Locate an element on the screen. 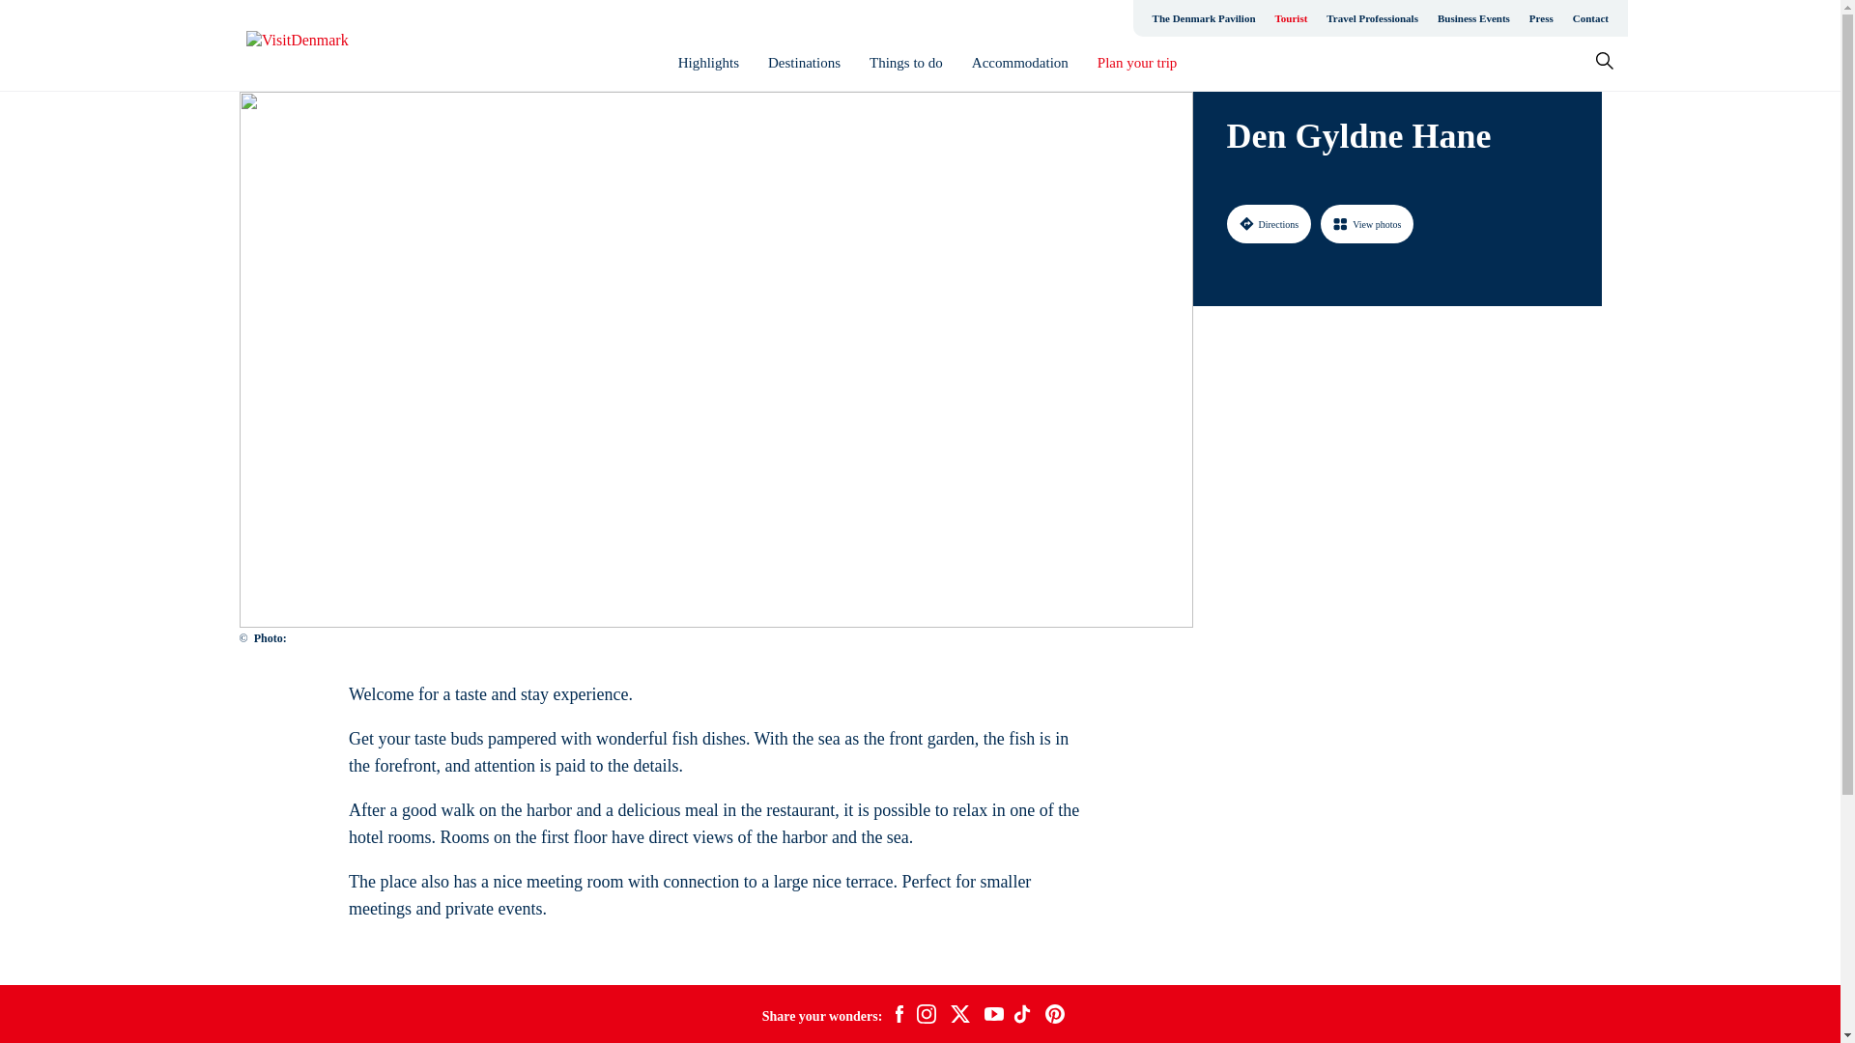  instagram is located at coordinates (926, 1016).